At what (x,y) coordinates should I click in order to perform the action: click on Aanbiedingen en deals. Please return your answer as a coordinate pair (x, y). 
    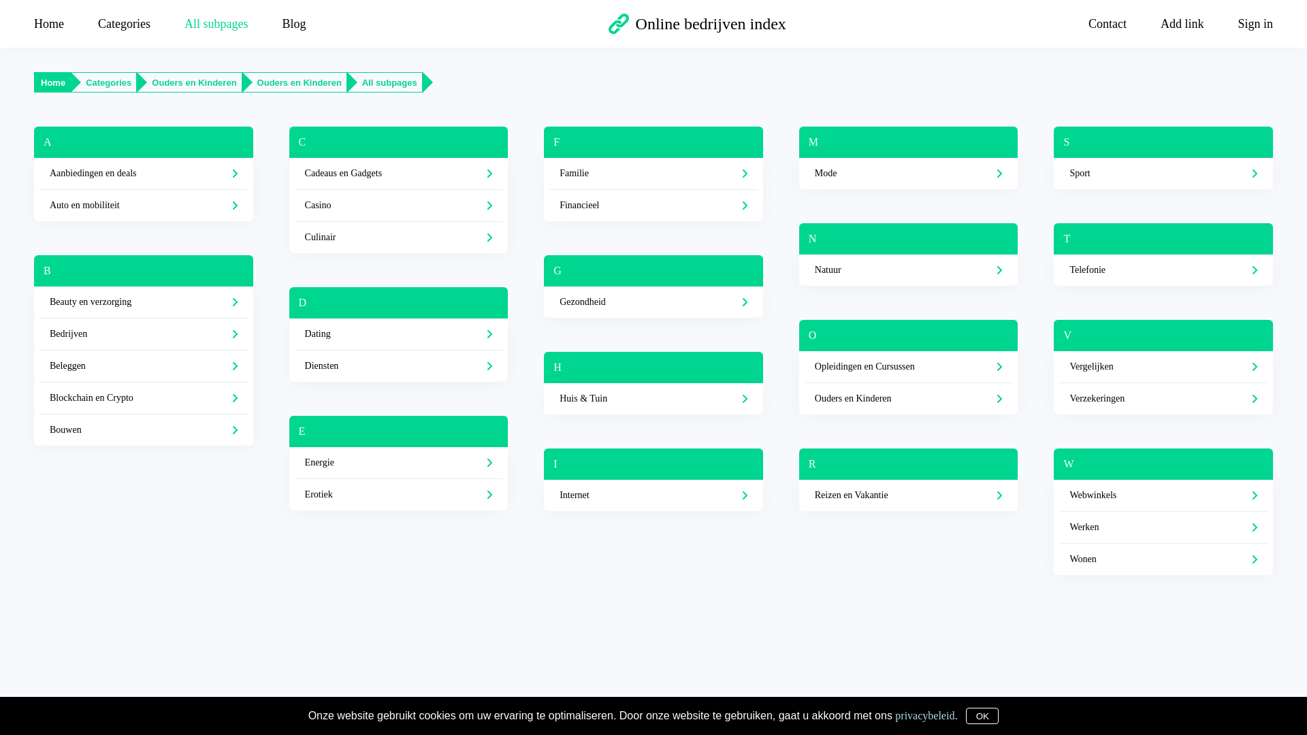
    Looking at the image, I should click on (144, 174).